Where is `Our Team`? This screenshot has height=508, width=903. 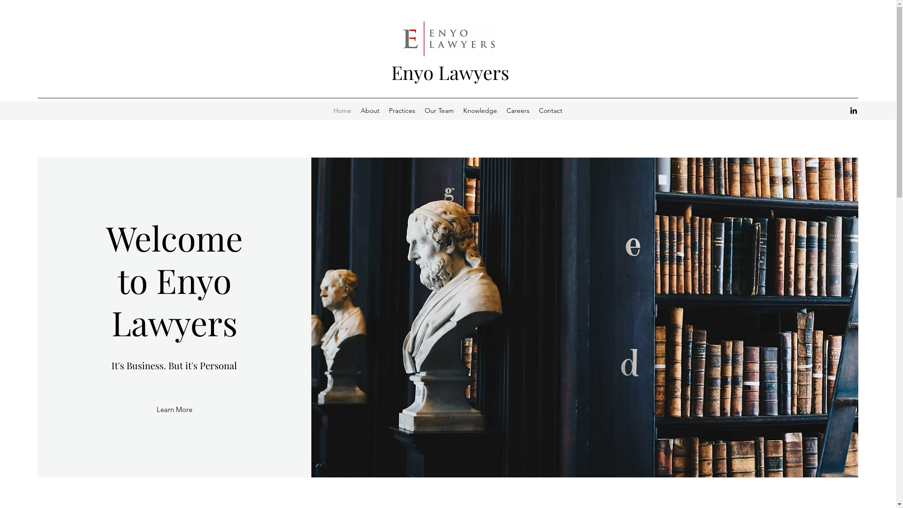
Our Team is located at coordinates (439, 111).